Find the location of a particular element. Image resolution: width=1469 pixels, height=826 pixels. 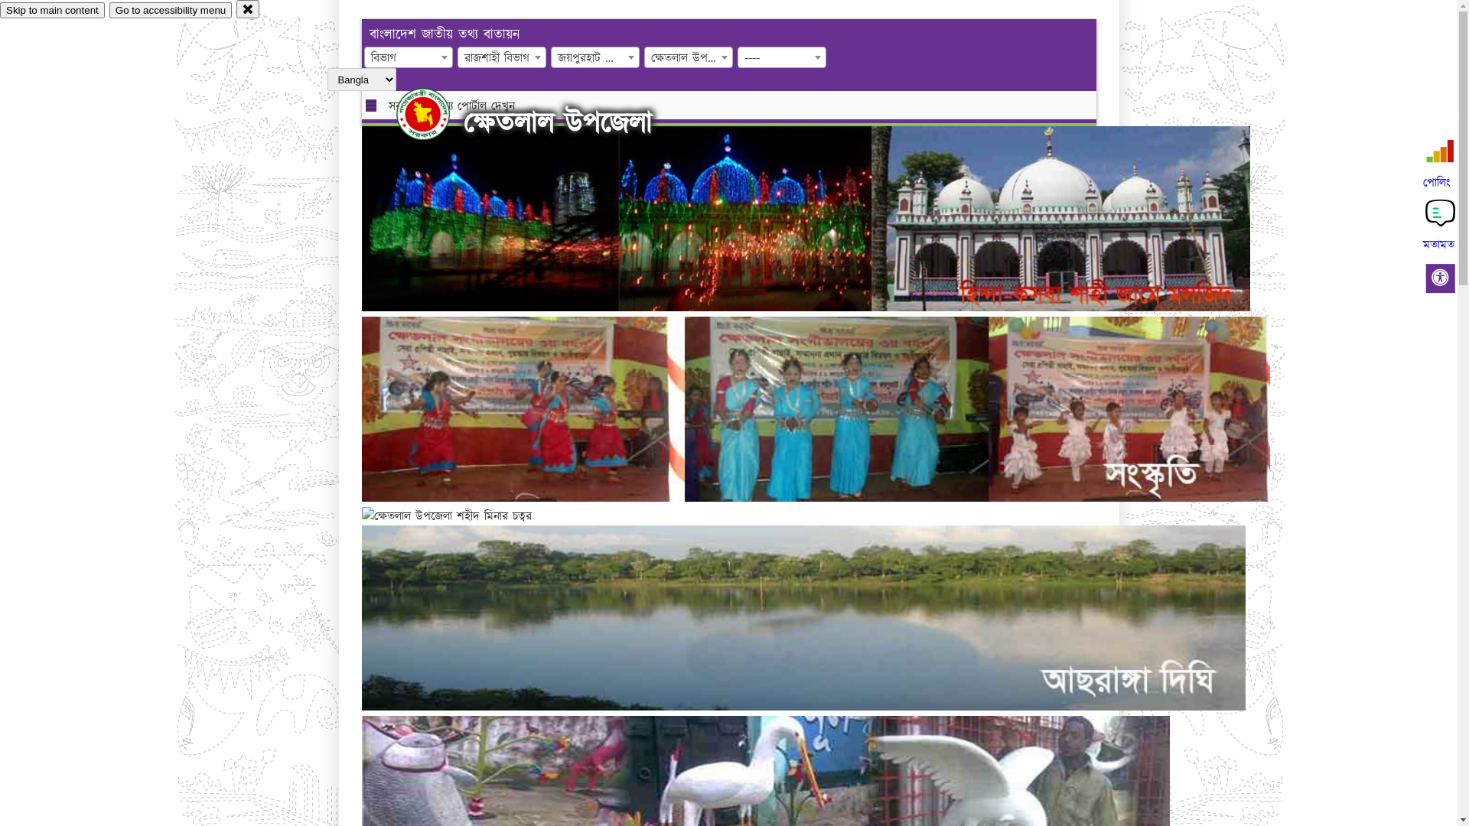

Skip to main content is located at coordinates (52, 11).